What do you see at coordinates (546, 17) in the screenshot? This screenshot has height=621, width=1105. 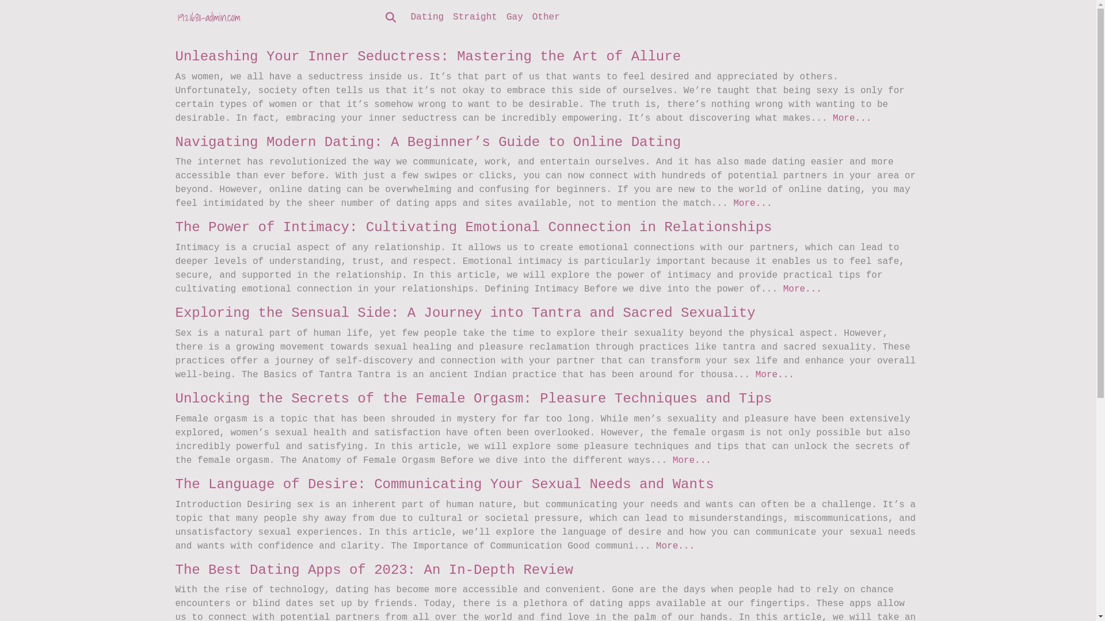 I see `Other` at bounding box center [546, 17].